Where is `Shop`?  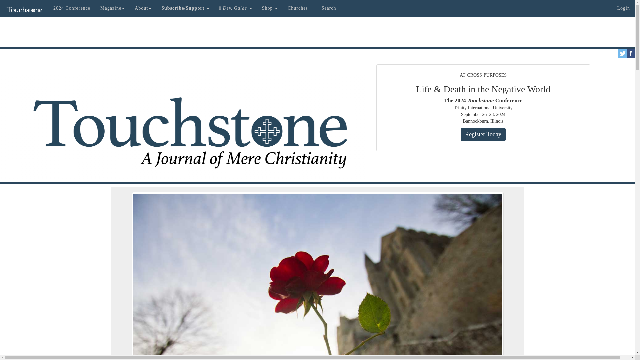 Shop is located at coordinates (270, 8).